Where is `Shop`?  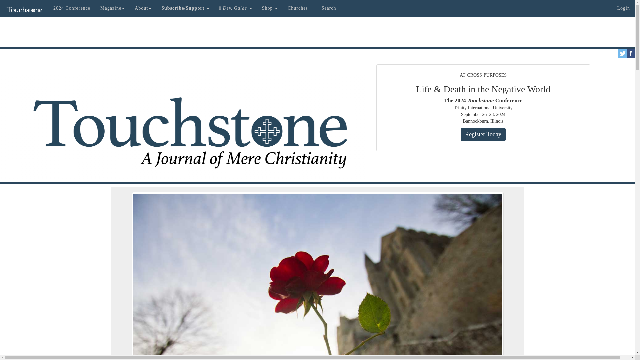 Shop is located at coordinates (270, 8).